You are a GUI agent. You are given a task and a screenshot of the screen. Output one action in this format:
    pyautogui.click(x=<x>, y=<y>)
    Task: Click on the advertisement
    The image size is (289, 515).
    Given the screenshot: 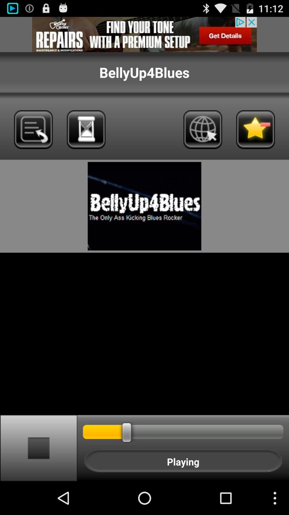 What is the action you would take?
    pyautogui.click(x=144, y=34)
    